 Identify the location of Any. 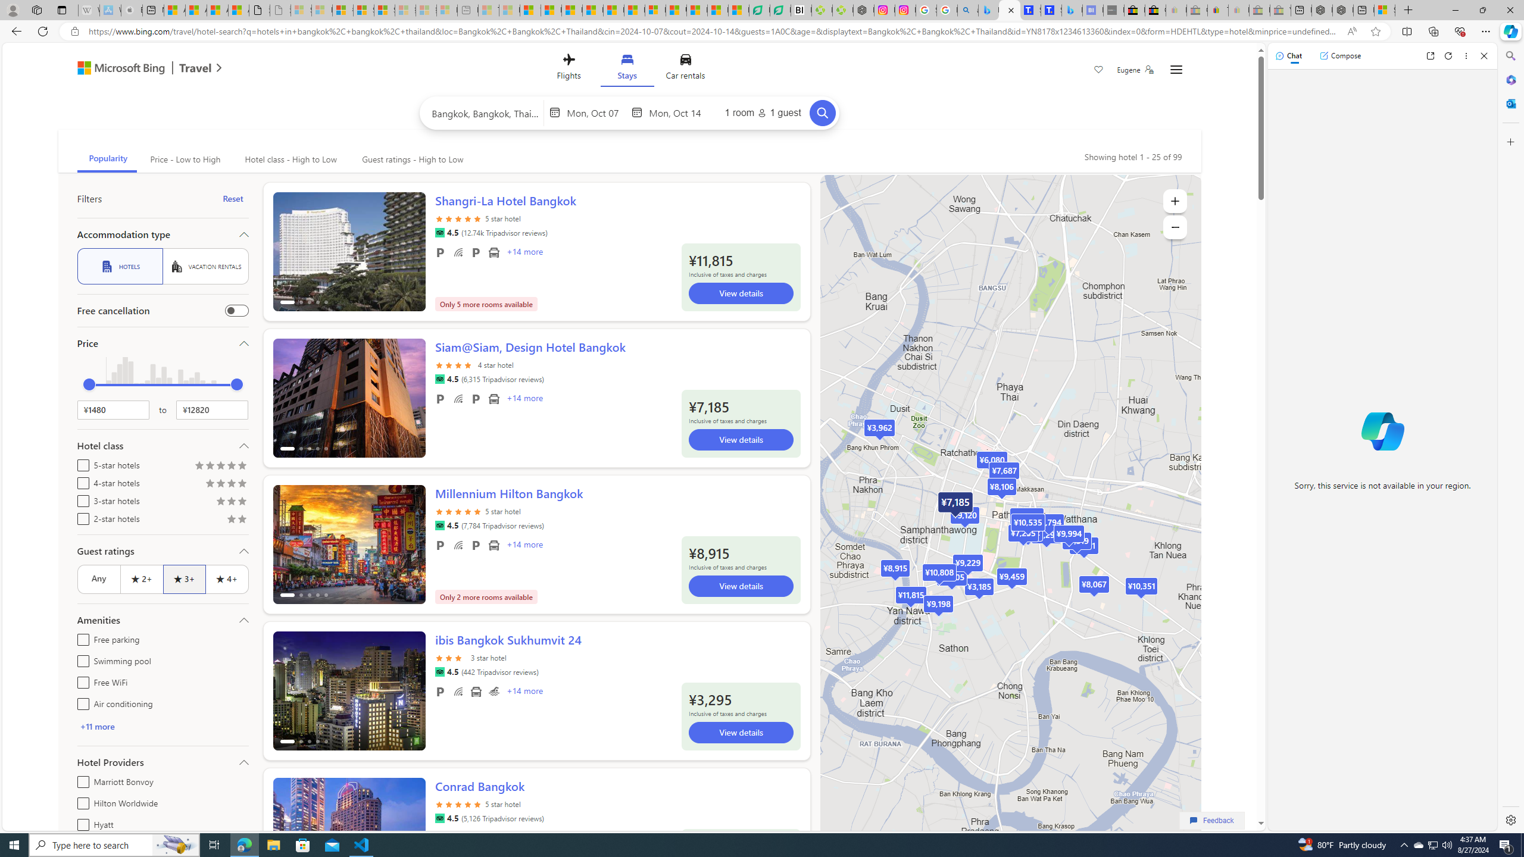
(98, 578).